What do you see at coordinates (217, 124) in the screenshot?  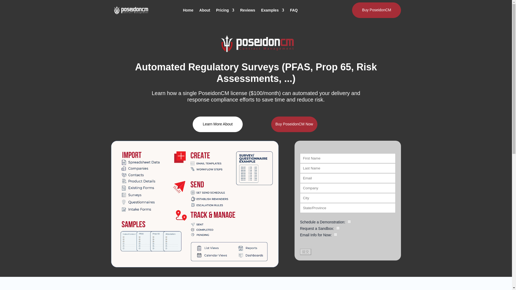 I see `Learn More About` at bounding box center [217, 124].